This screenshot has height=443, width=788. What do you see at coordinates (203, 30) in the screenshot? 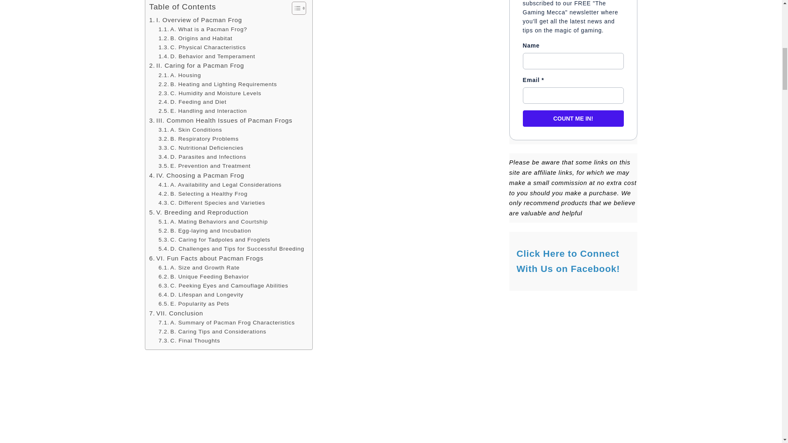
I see `A. What is a Pacman Frog?` at bounding box center [203, 30].